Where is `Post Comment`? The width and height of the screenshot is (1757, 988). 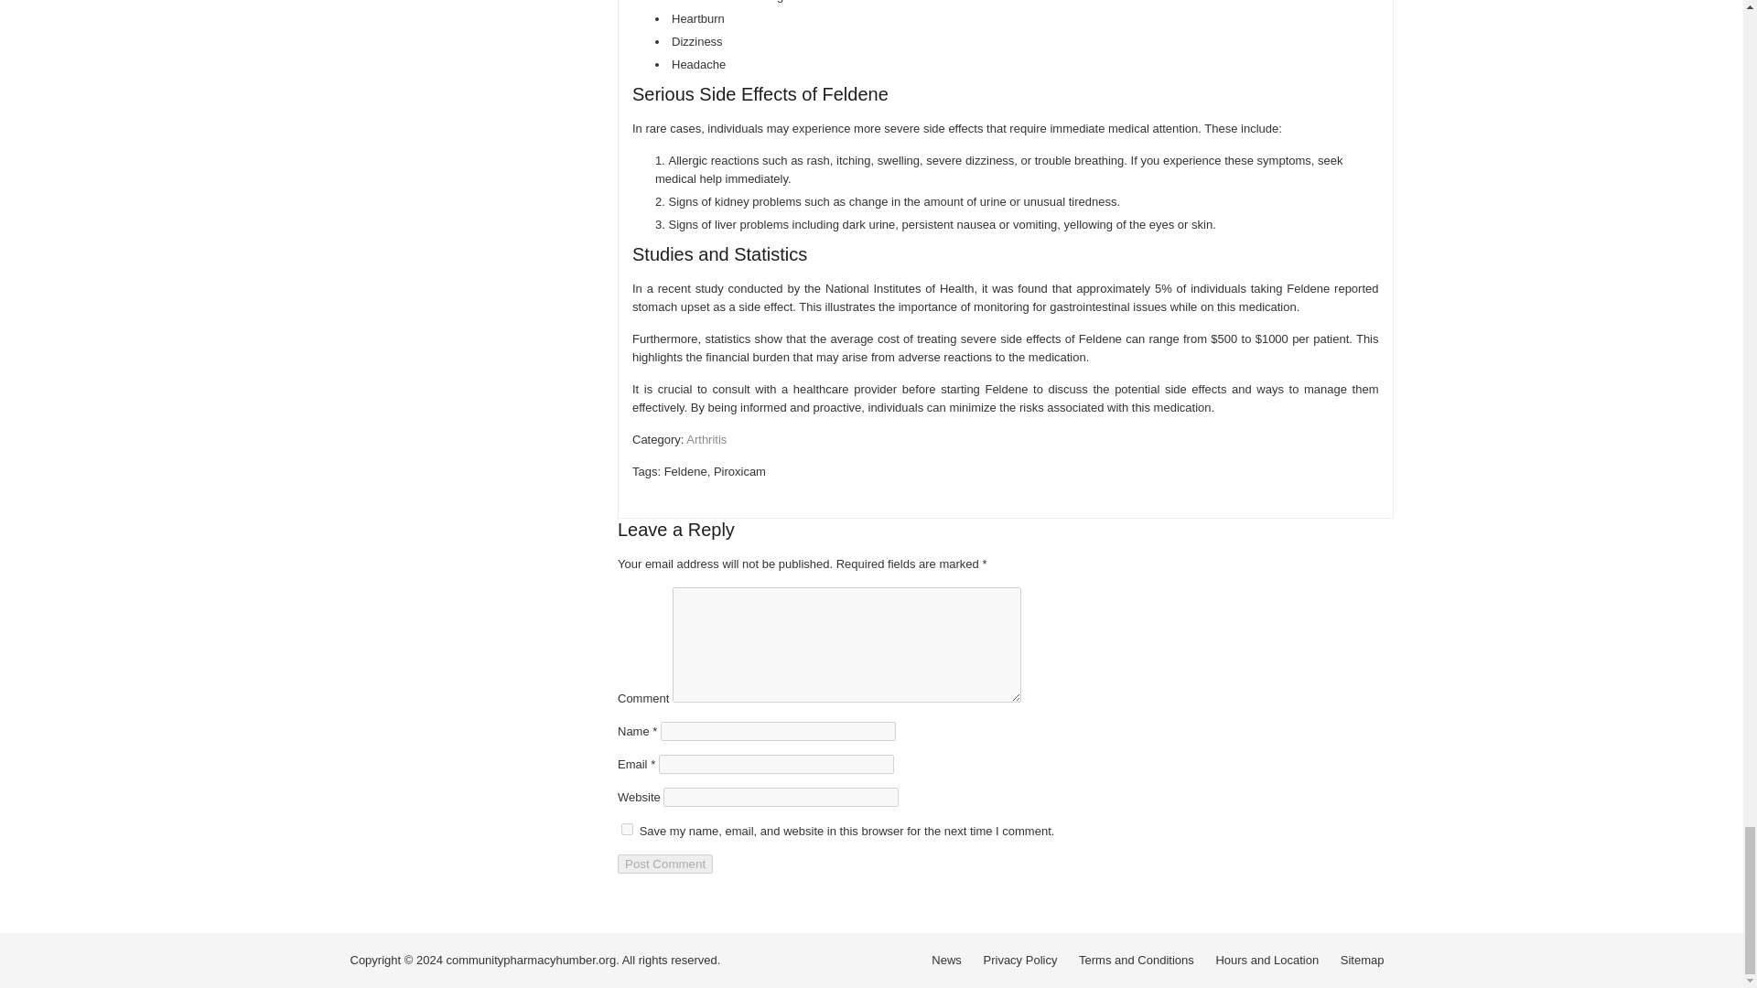 Post Comment is located at coordinates (665, 864).